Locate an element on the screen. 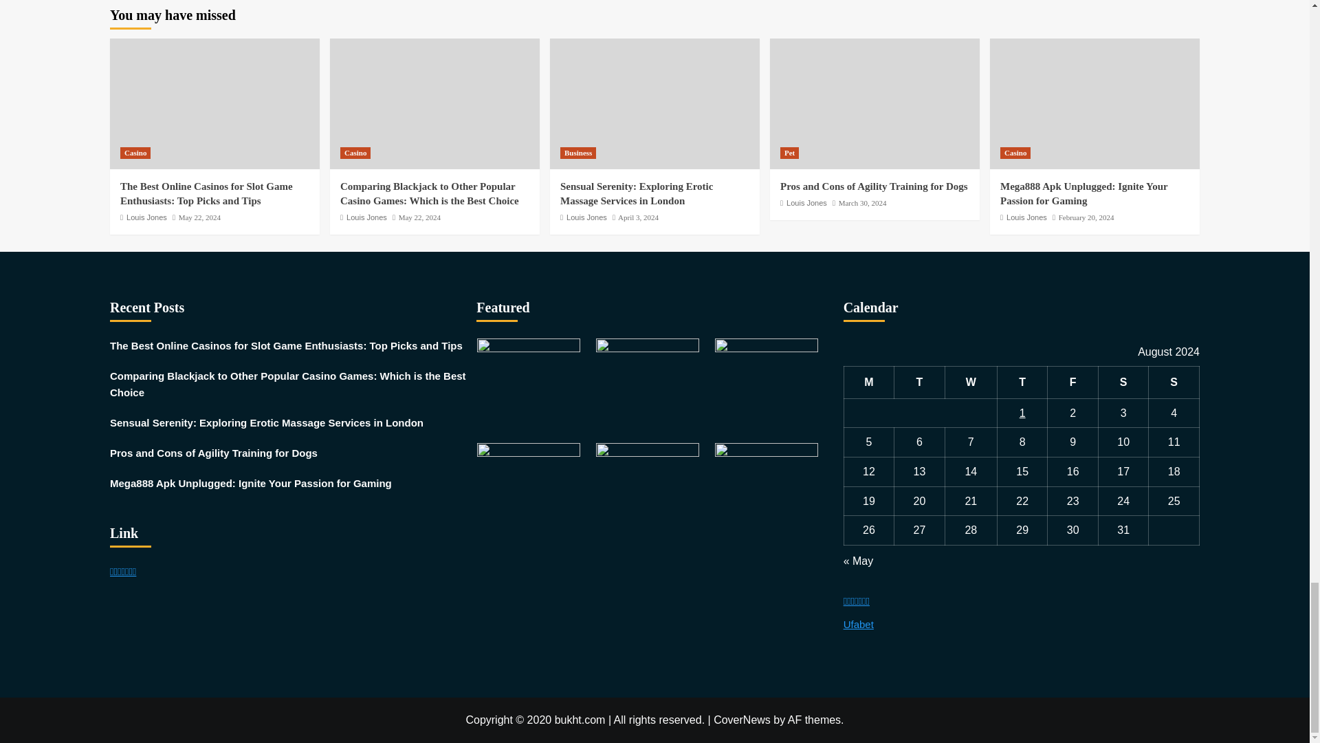 The image size is (1320, 743). Saturday is located at coordinates (1123, 383).